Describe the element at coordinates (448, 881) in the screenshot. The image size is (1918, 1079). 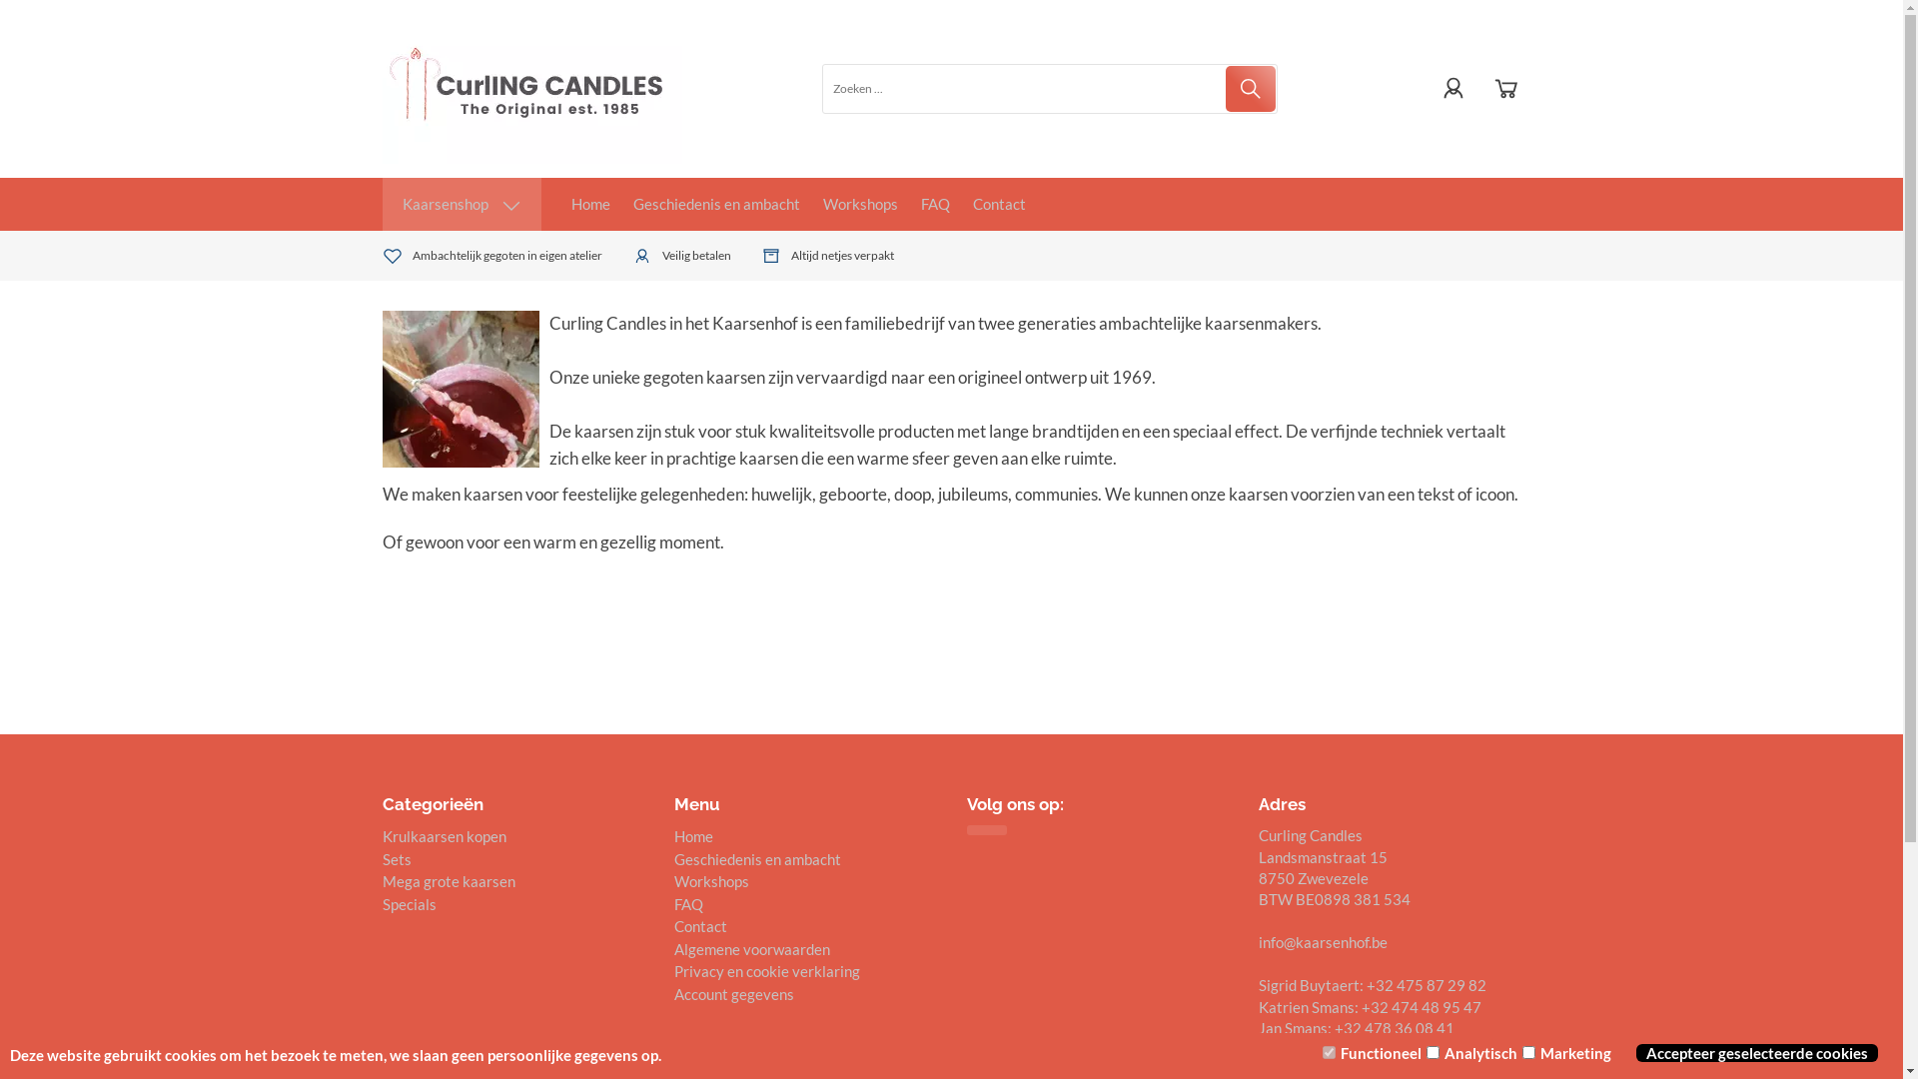
I see `Mega grote kaarsen` at that location.